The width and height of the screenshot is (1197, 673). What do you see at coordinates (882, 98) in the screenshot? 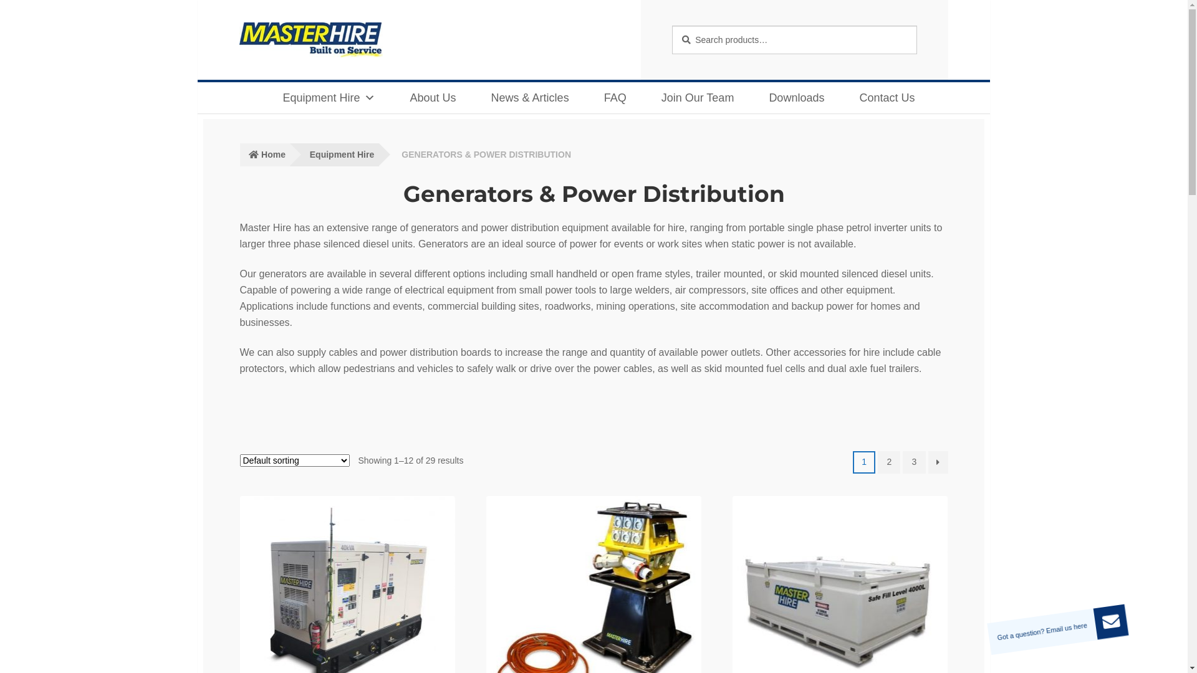
I see `Contact Us` at bounding box center [882, 98].